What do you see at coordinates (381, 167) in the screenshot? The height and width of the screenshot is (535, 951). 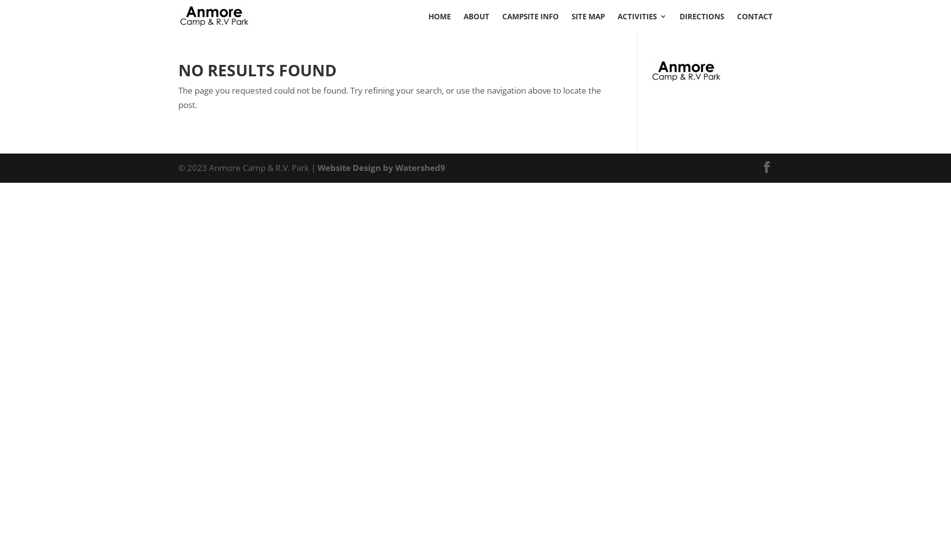 I see `Website Design by Watershed9` at bounding box center [381, 167].